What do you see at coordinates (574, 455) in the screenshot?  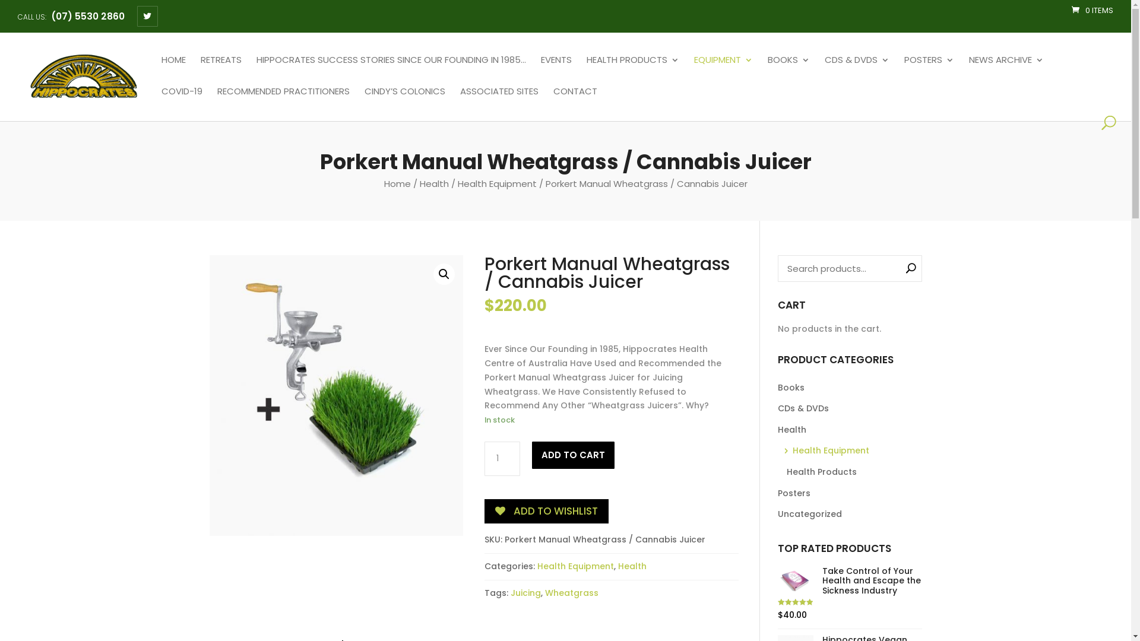 I see `ADD TO CART` at bounding box center [574, 455].